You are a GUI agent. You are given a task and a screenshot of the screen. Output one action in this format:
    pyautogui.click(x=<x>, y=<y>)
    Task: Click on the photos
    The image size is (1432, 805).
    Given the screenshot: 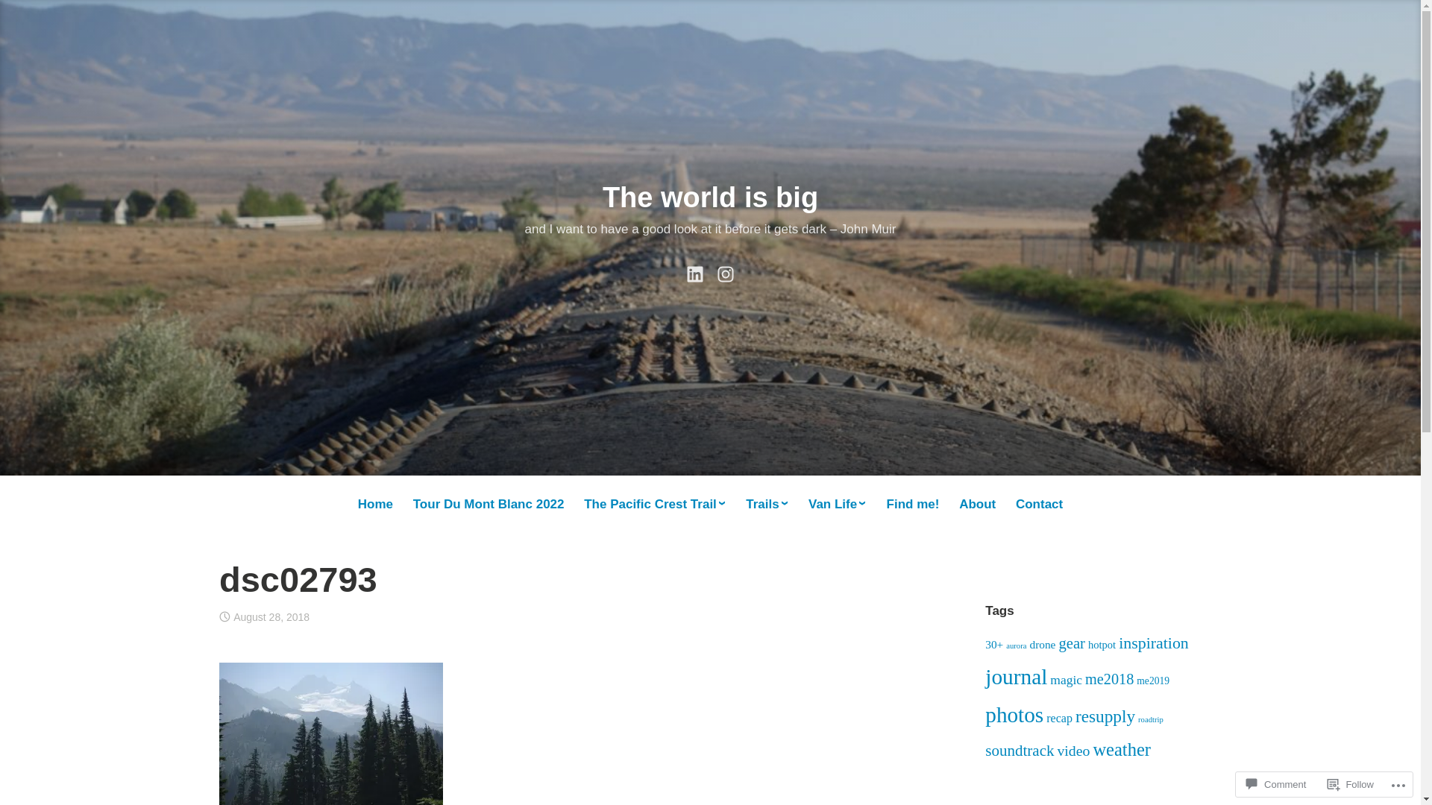 What is the action you would take?
    pyautogui.click(x=1014, y=715)
    